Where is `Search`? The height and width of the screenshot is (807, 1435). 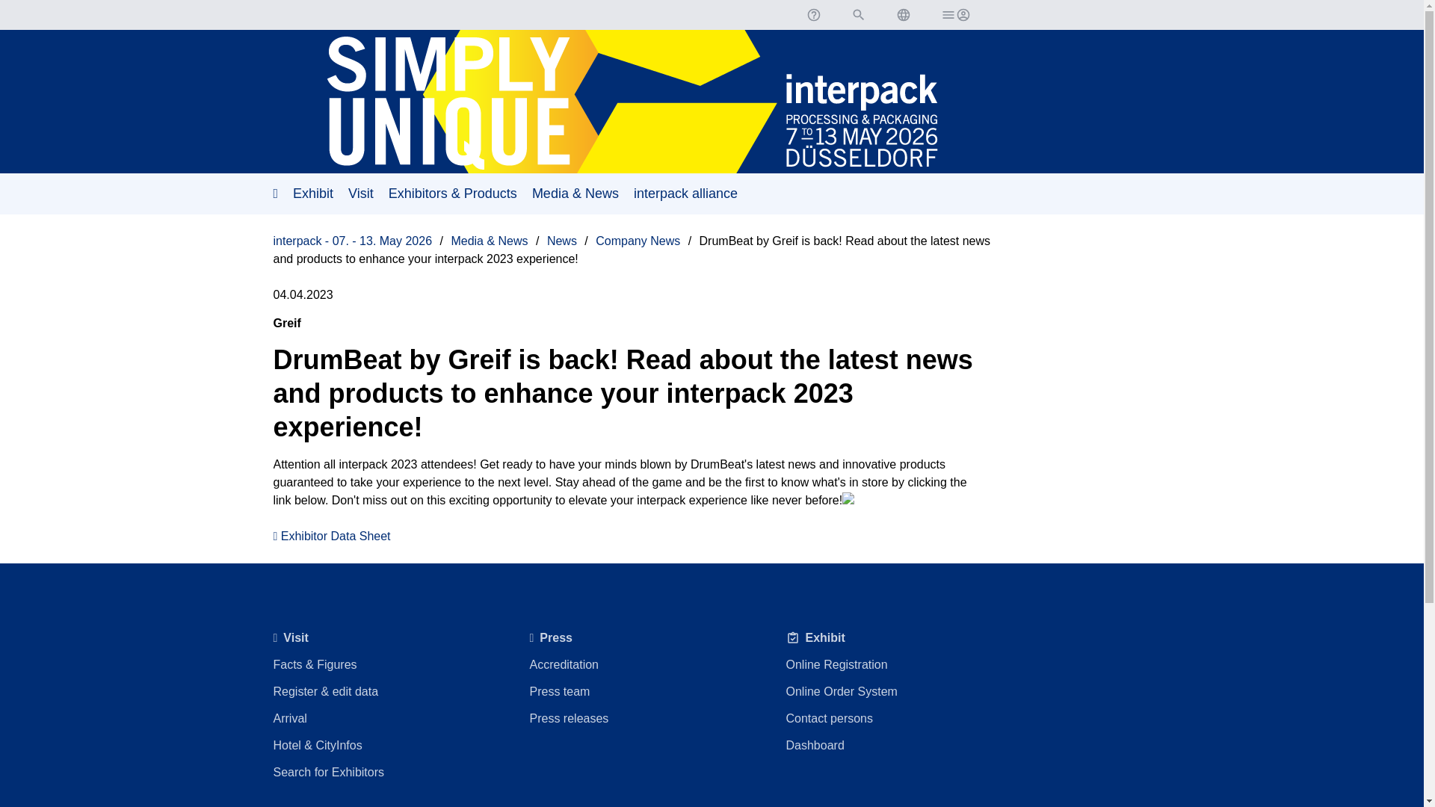 Search is located at coordinates (858, 15).